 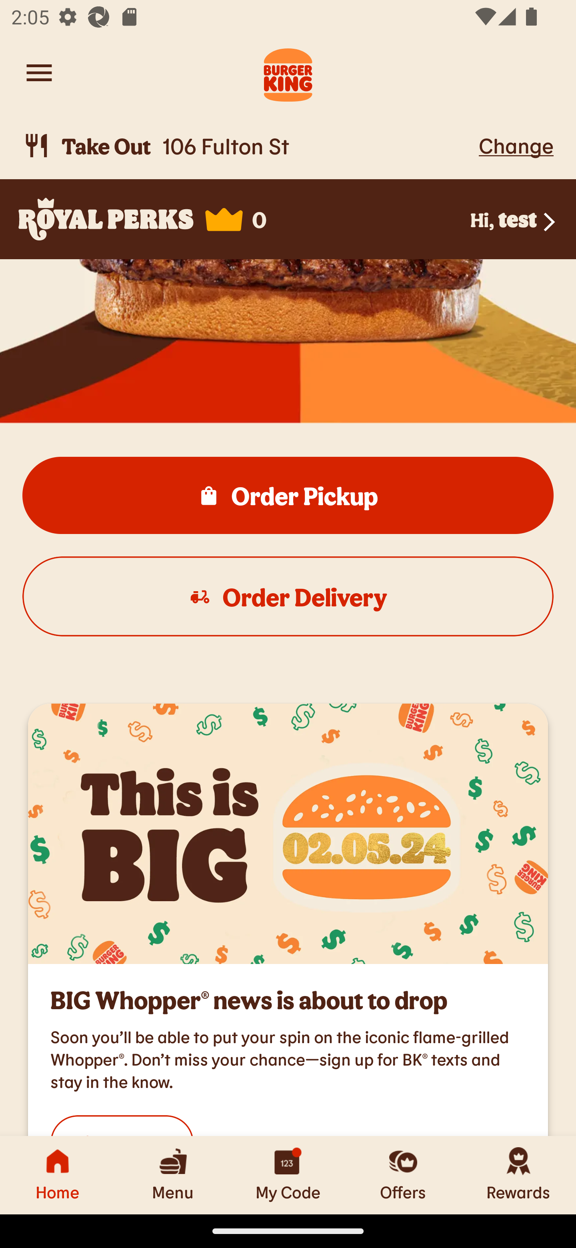 What do you see at coordinates (518, 1175) in the screenshot?
I see `Rewards` at bounding box center [518, 1175].